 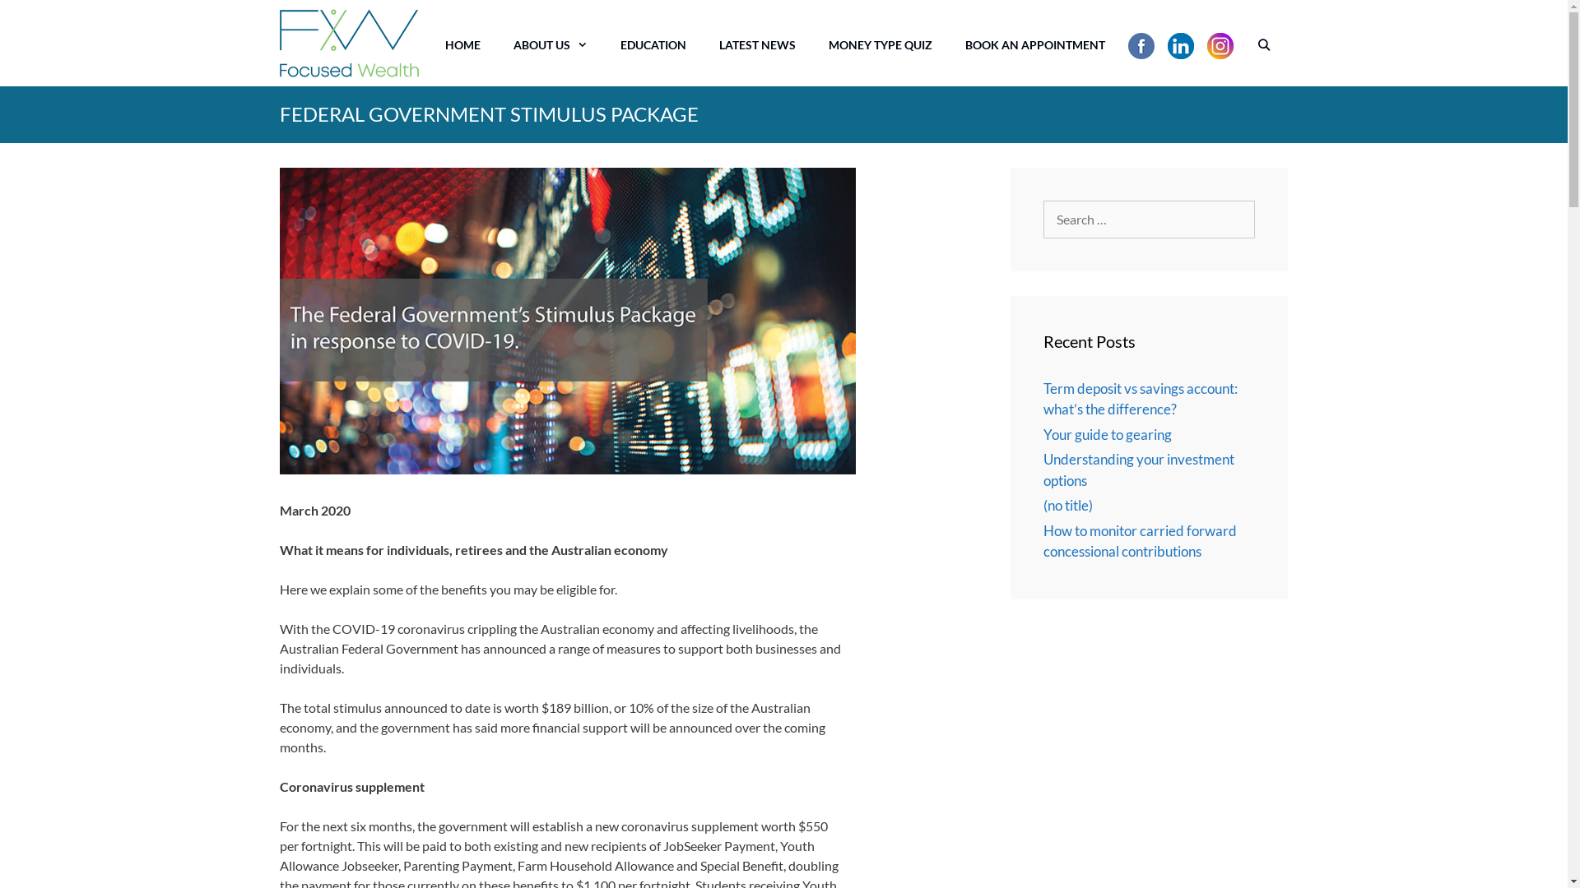 What do you see at coordinates (653, 45) in the screenshot?
I see `EDUCATION` at bounding box center [653, 45].